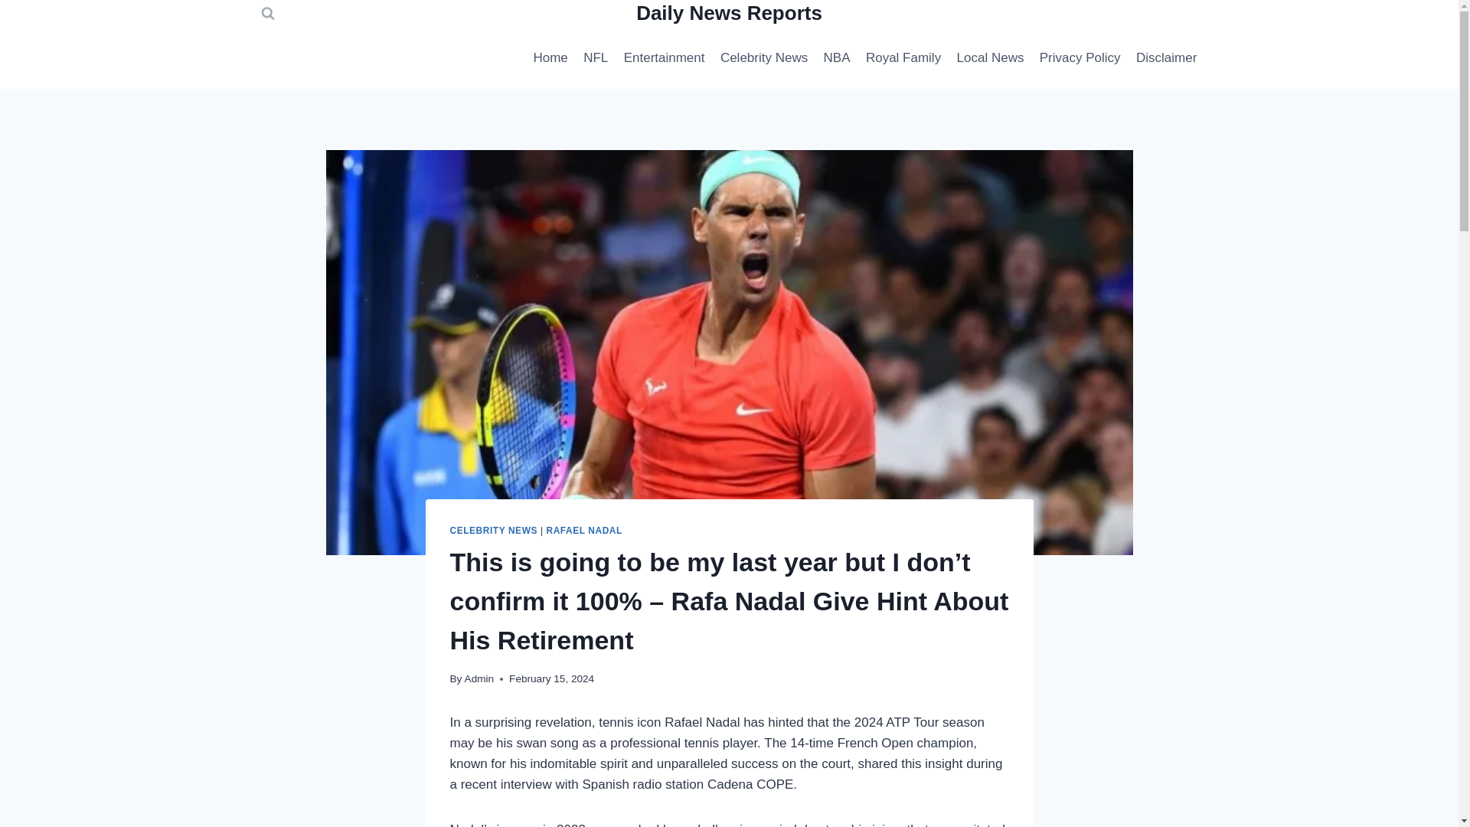  I want to click on RAFAEL NADAL, so click(583, 530).